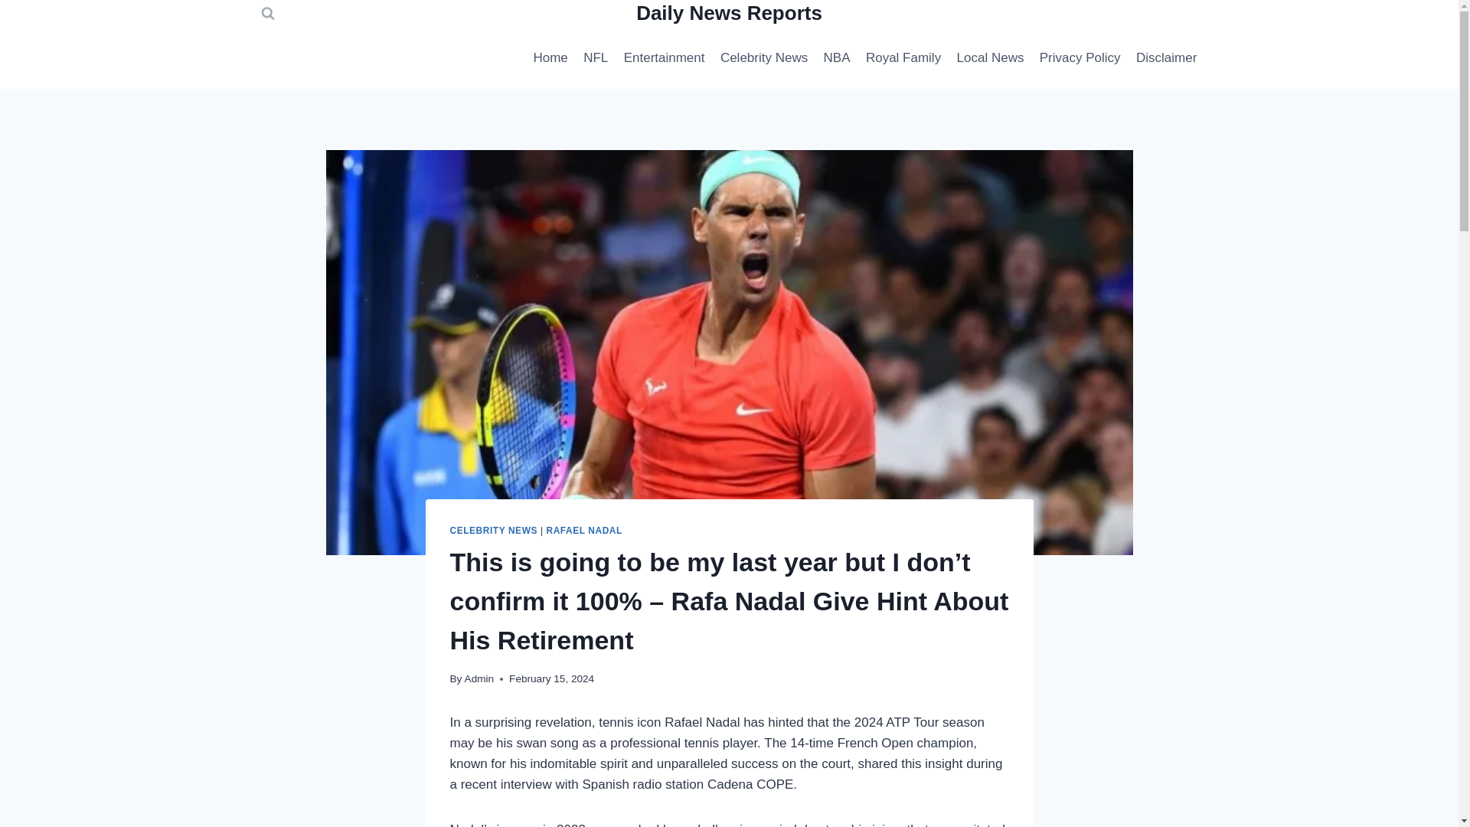  I want to click on RAFAEL NADAL, so click(583, 530).